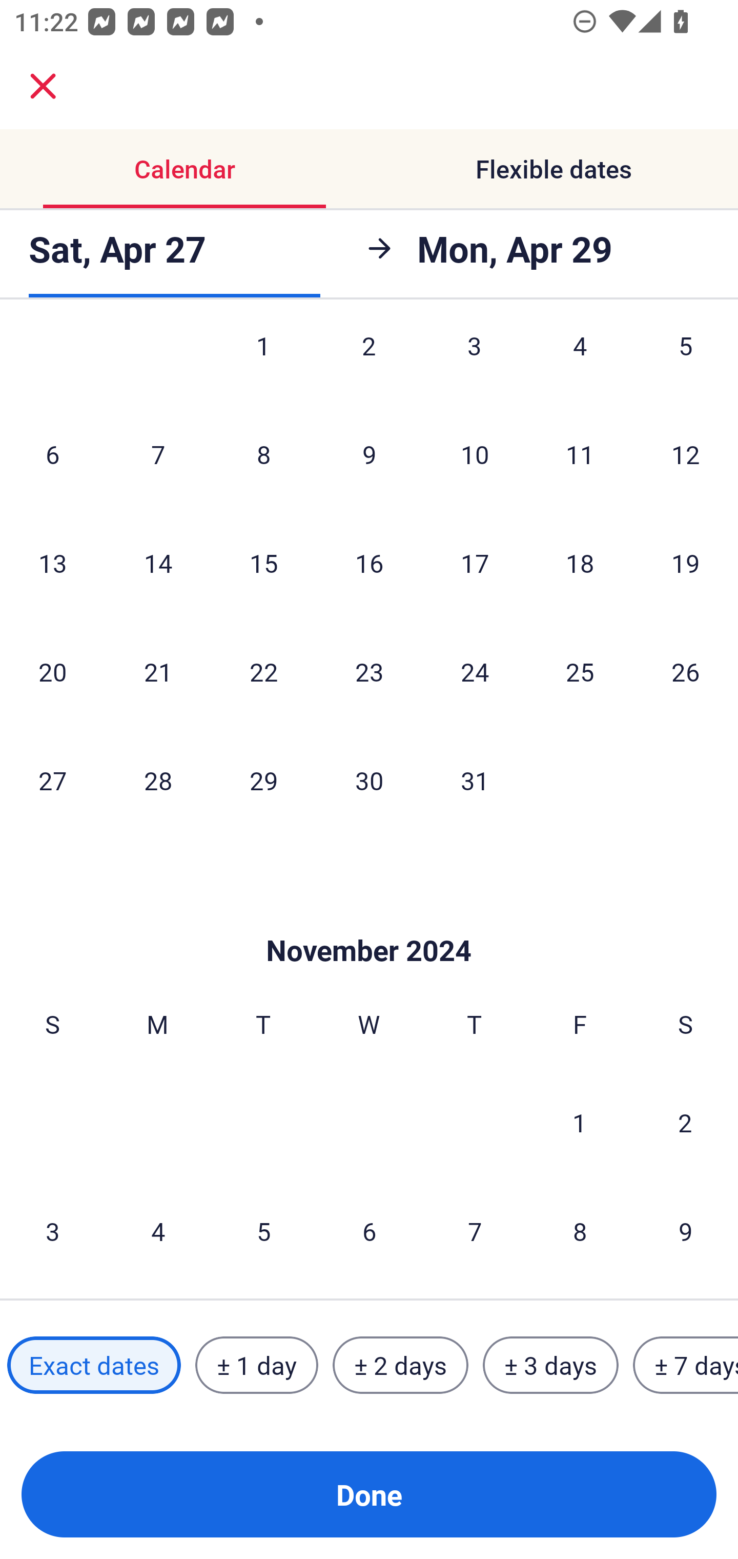 This screenshot has width=738, height=1559. What do you see at coordinates (263, 363) in the screenshot?
I see `1 Tuesday, October 1, 2024` at bounding box center [263, 363].